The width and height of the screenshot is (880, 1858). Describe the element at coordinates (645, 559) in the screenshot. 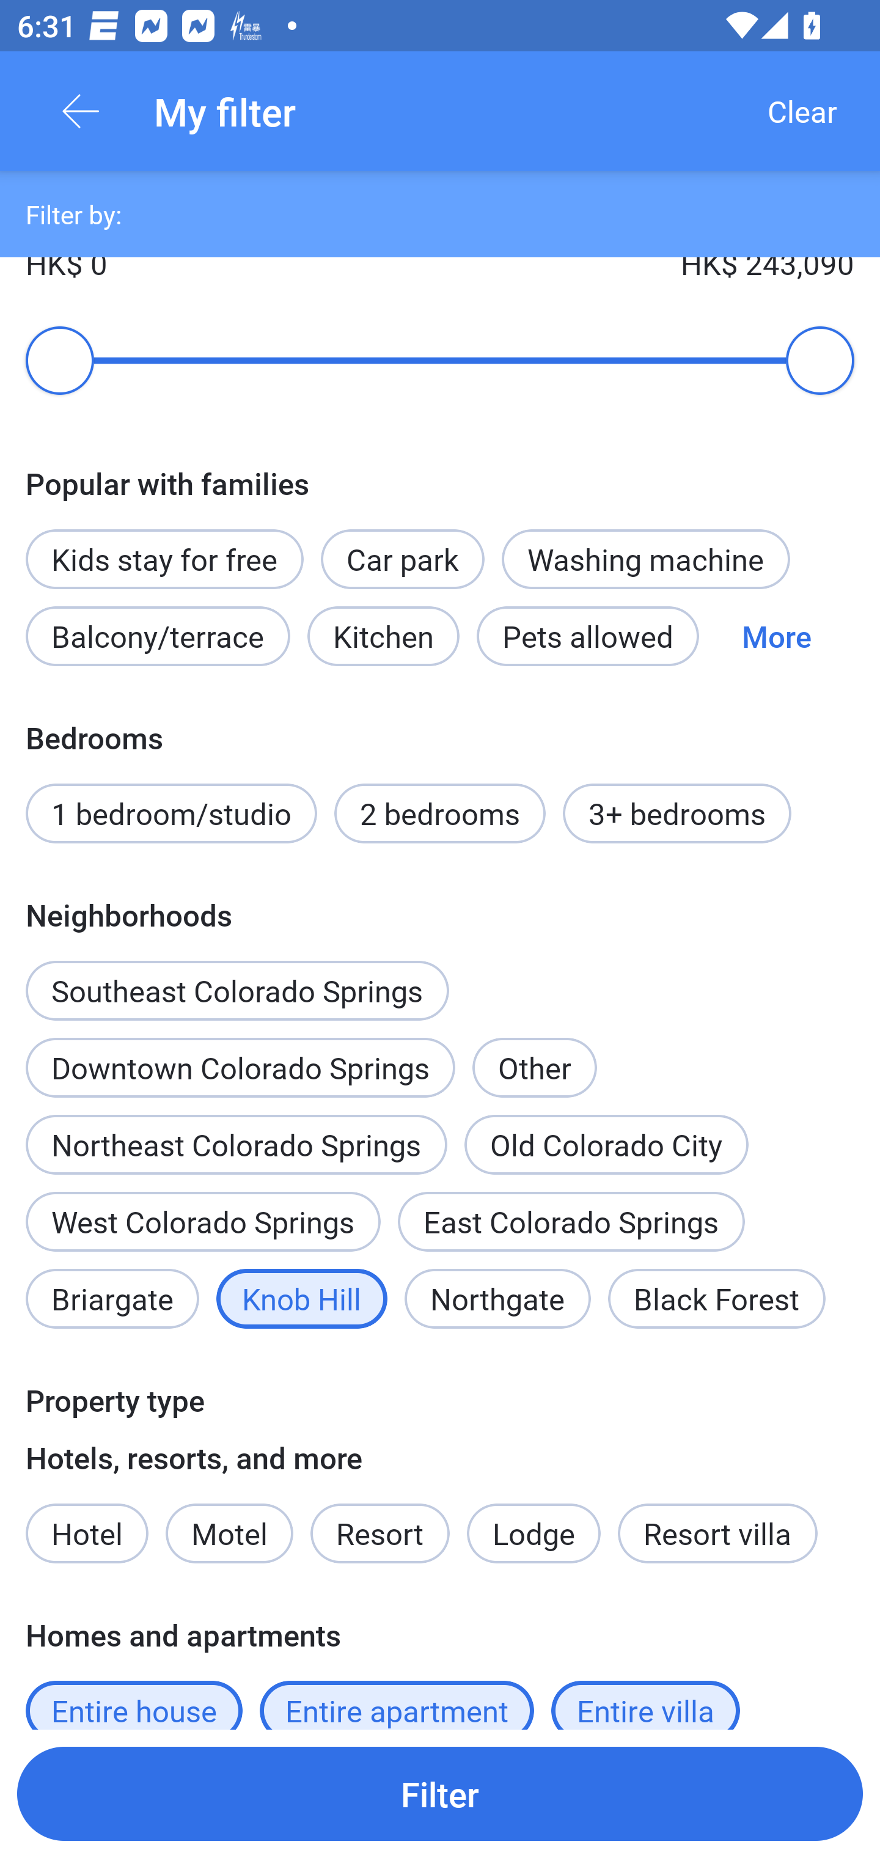

I see `Washing machine` at that location.